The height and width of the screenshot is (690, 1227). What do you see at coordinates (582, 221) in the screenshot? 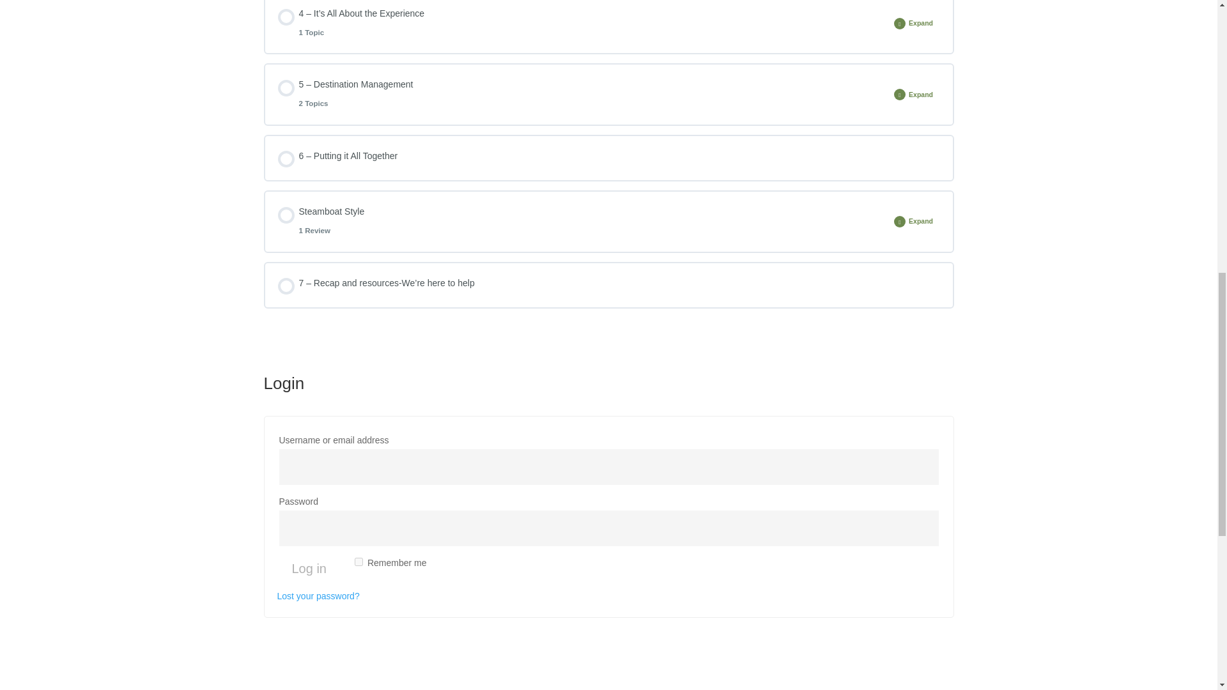
I see `Log in` at bounding box center [582, 221].